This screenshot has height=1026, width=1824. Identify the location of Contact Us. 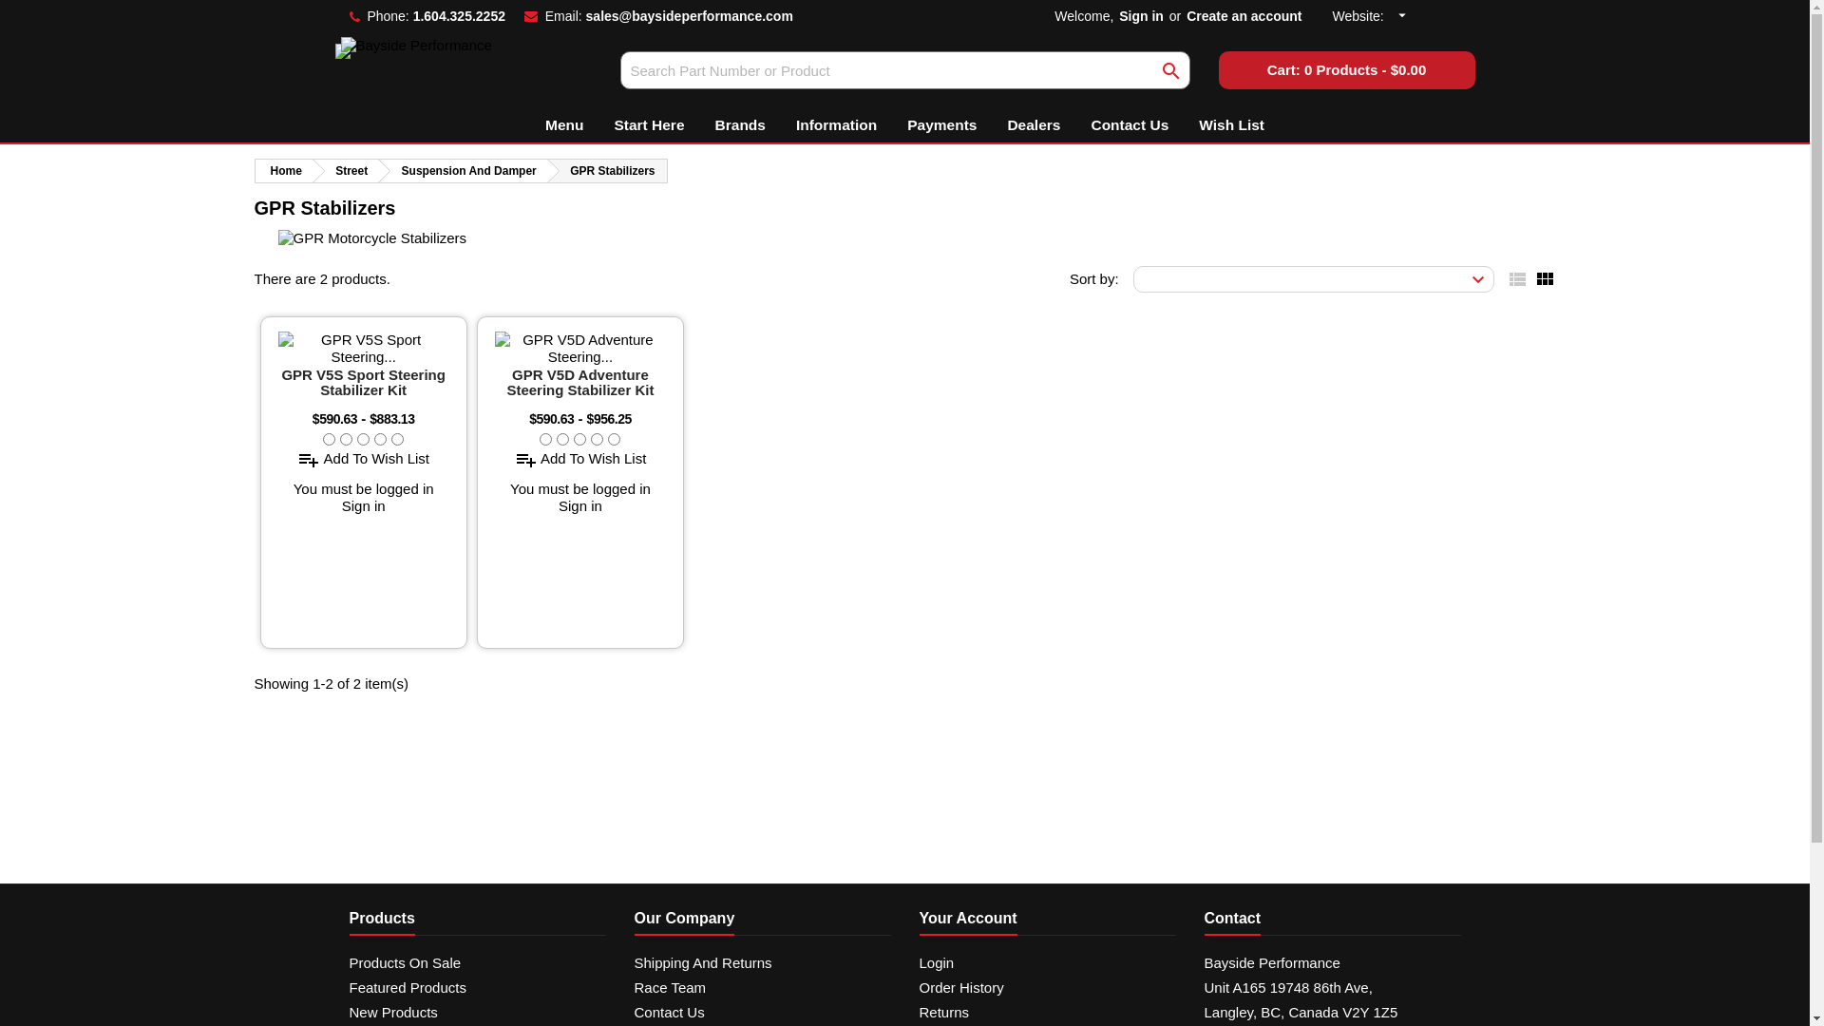
(670, 1013).